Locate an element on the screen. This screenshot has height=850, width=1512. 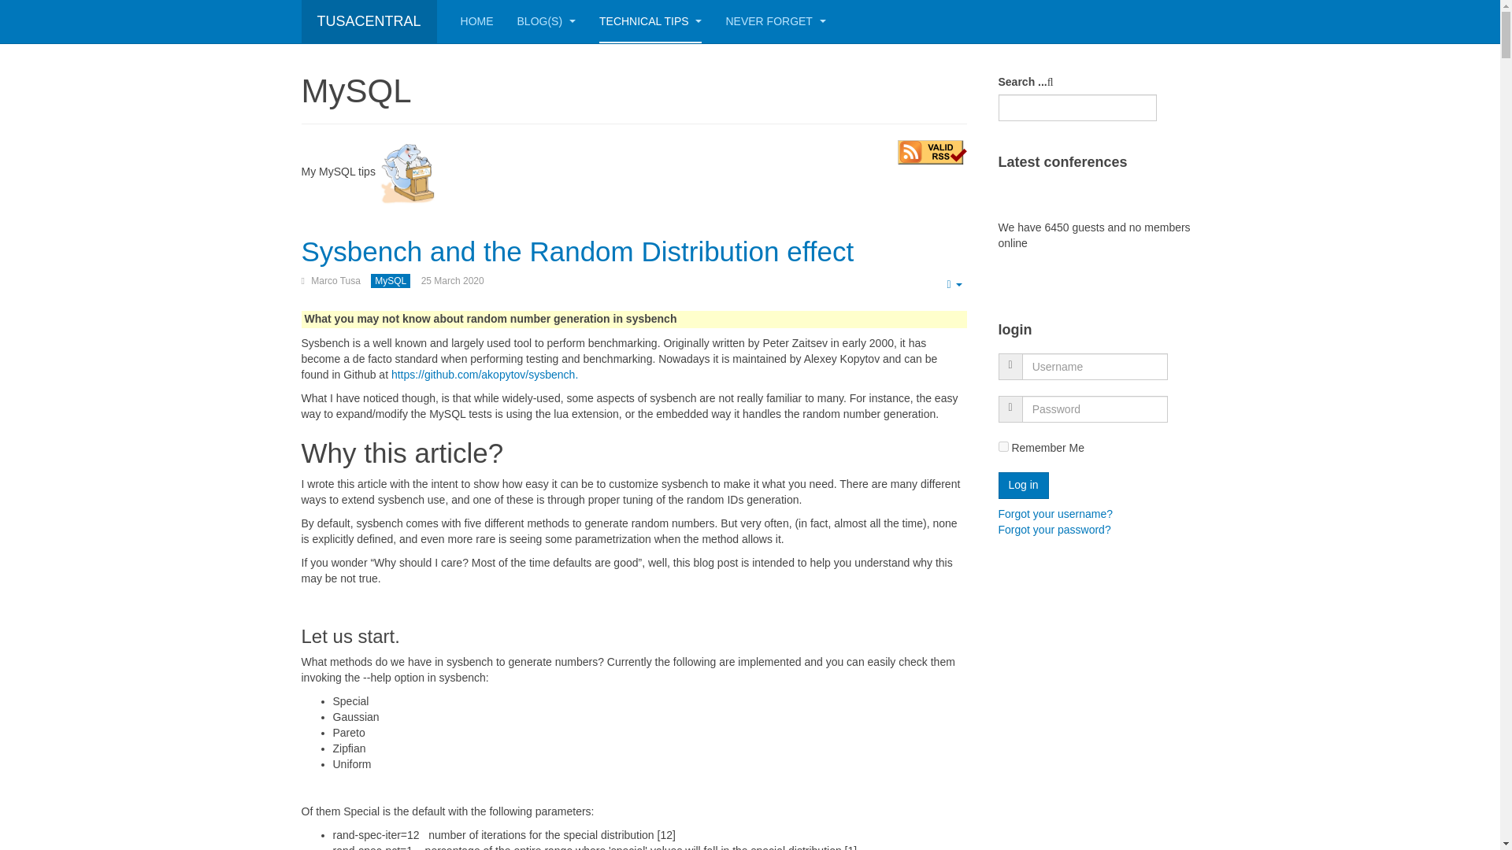
TUSACENTRAL is located at coordinates (369, 22).